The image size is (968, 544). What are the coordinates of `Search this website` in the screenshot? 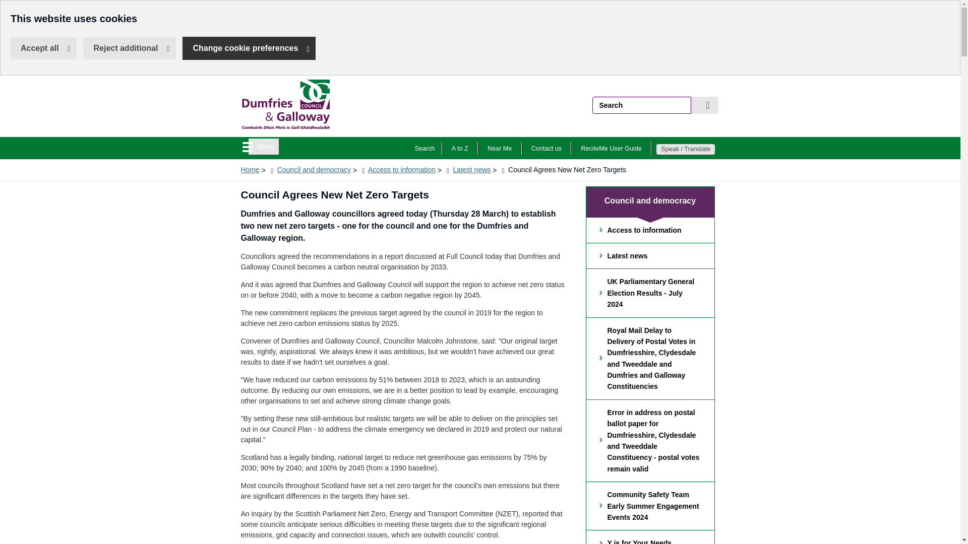 It's located at (425, 148).